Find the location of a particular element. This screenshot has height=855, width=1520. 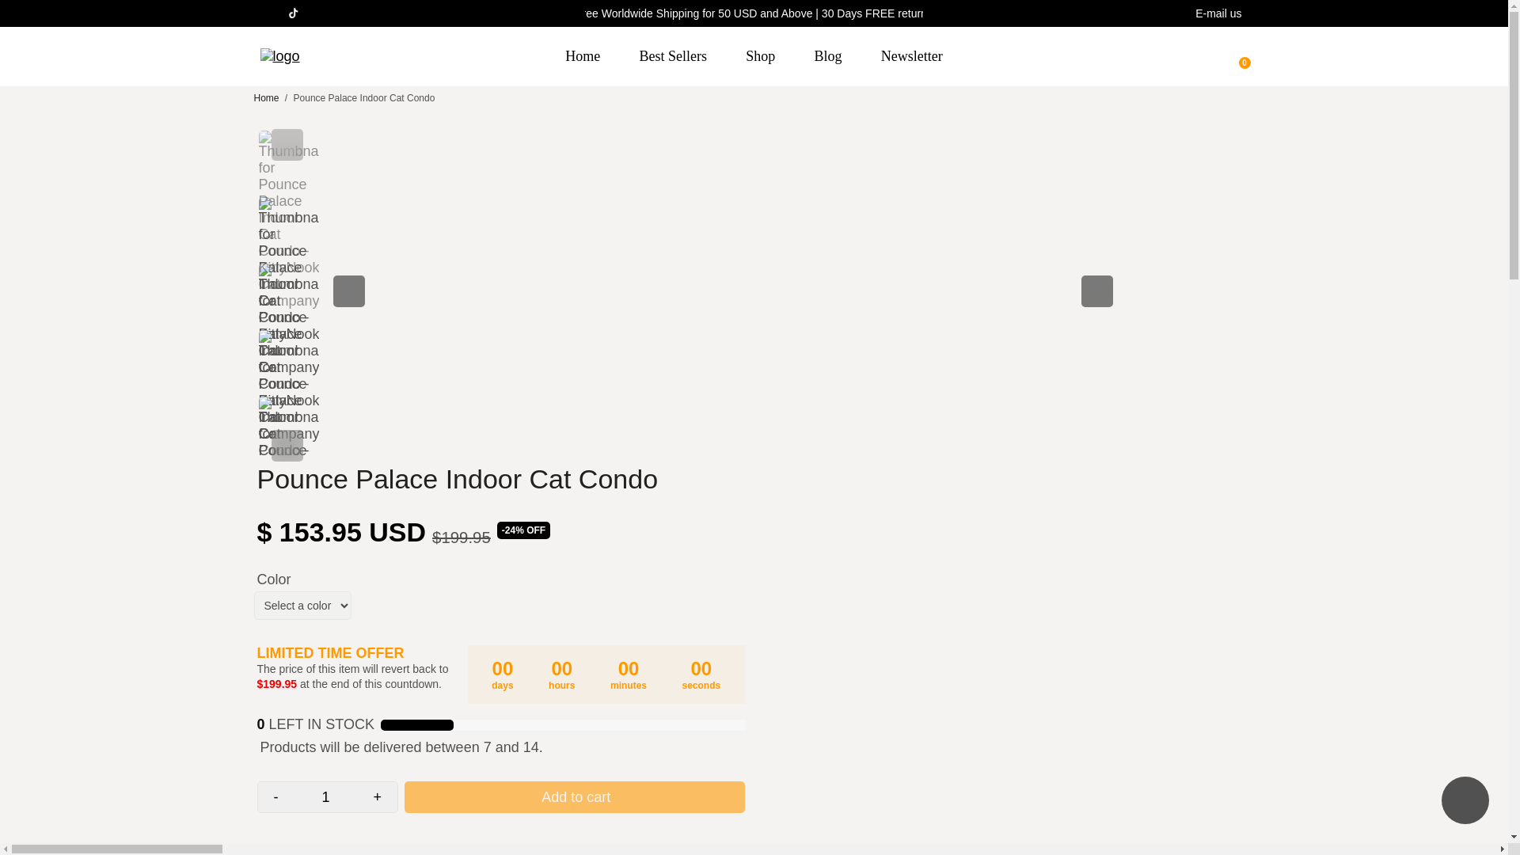

Shop is located at coordinates (760, 56).